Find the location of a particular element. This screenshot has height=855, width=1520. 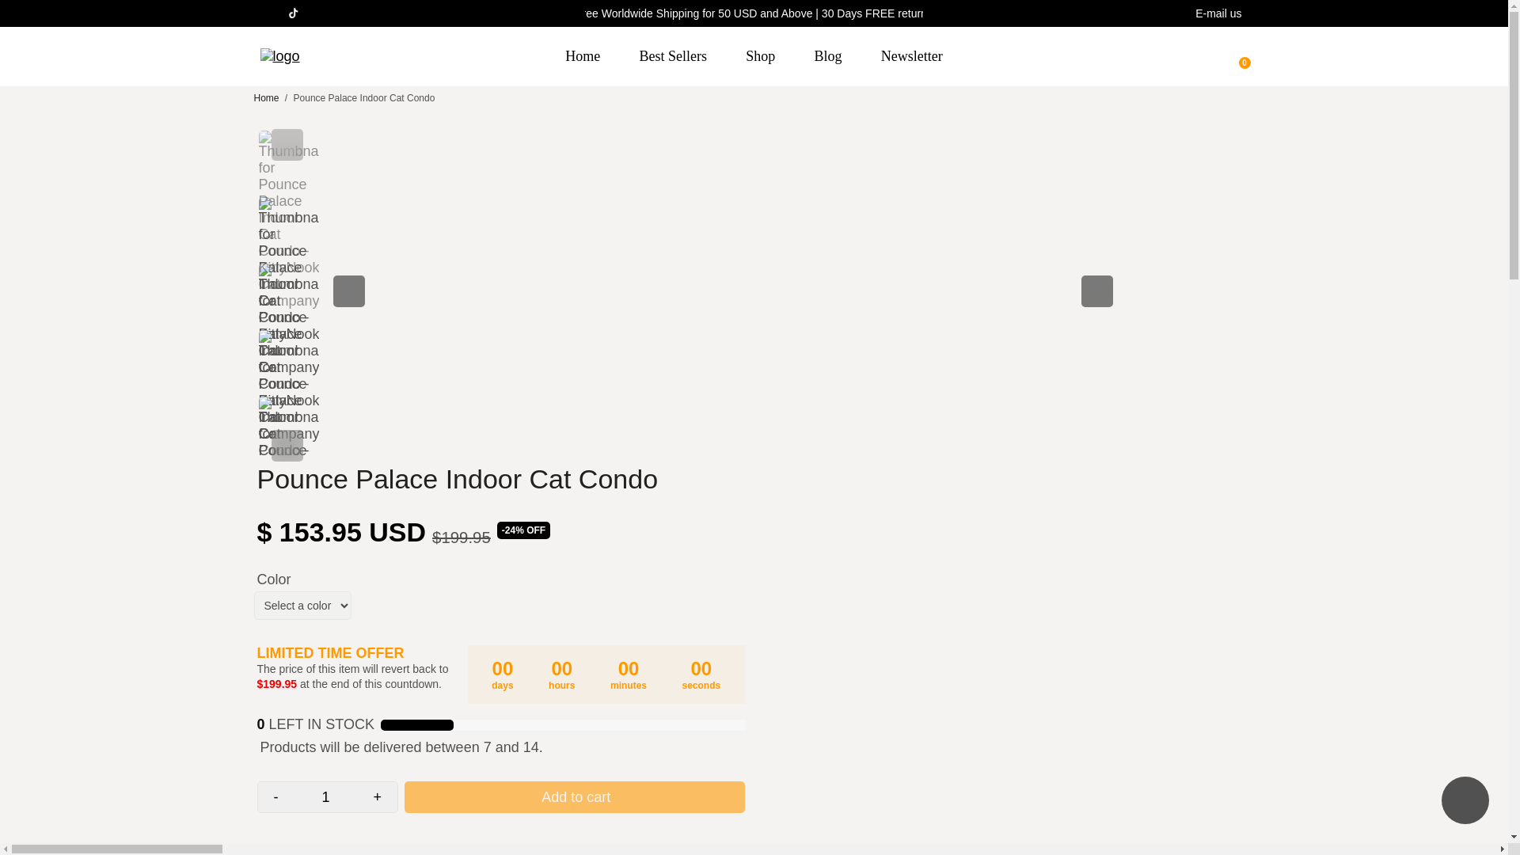

Shop is located at coordinates (760, 56).